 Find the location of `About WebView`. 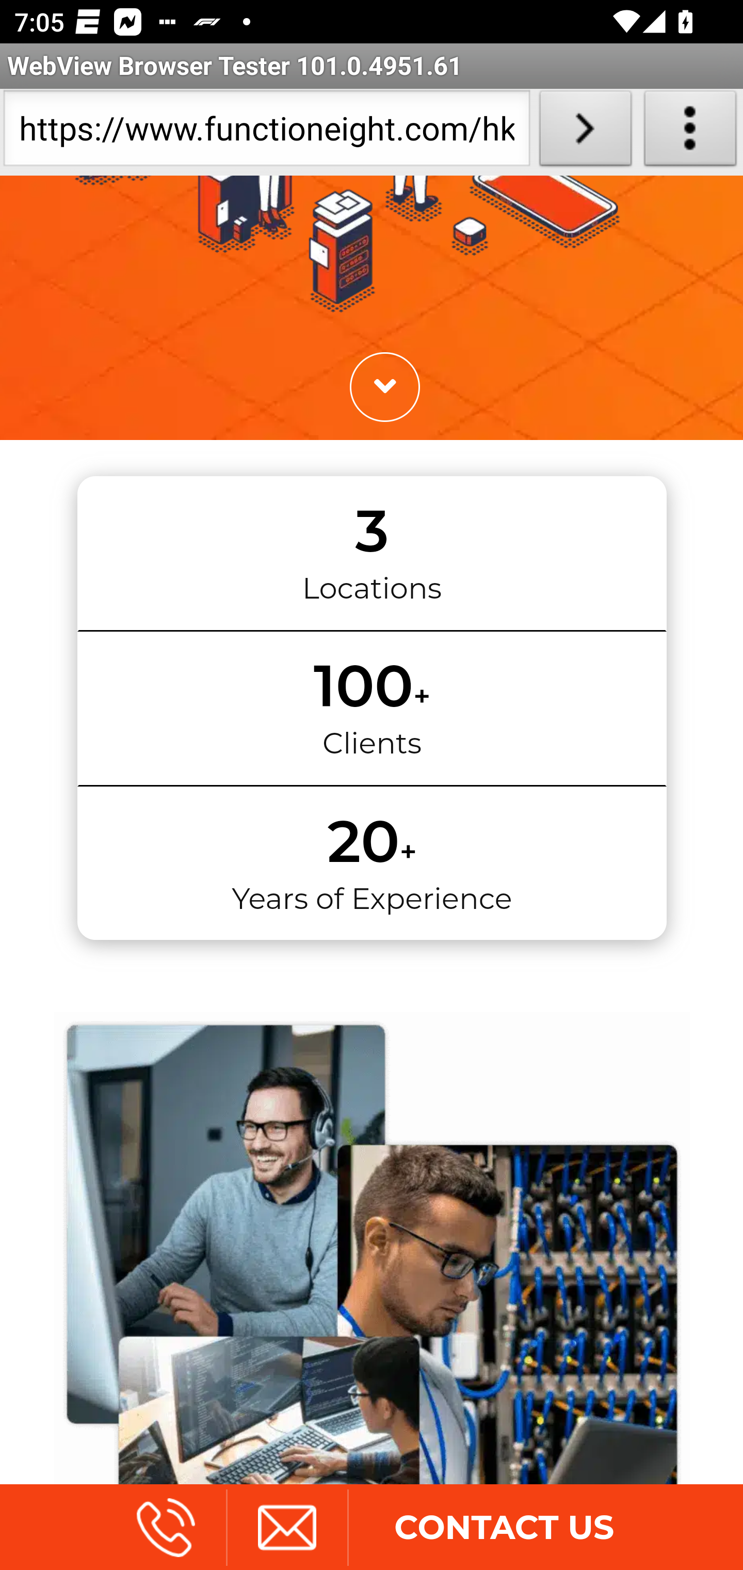

About WebView is located at coordinates (690, 132).